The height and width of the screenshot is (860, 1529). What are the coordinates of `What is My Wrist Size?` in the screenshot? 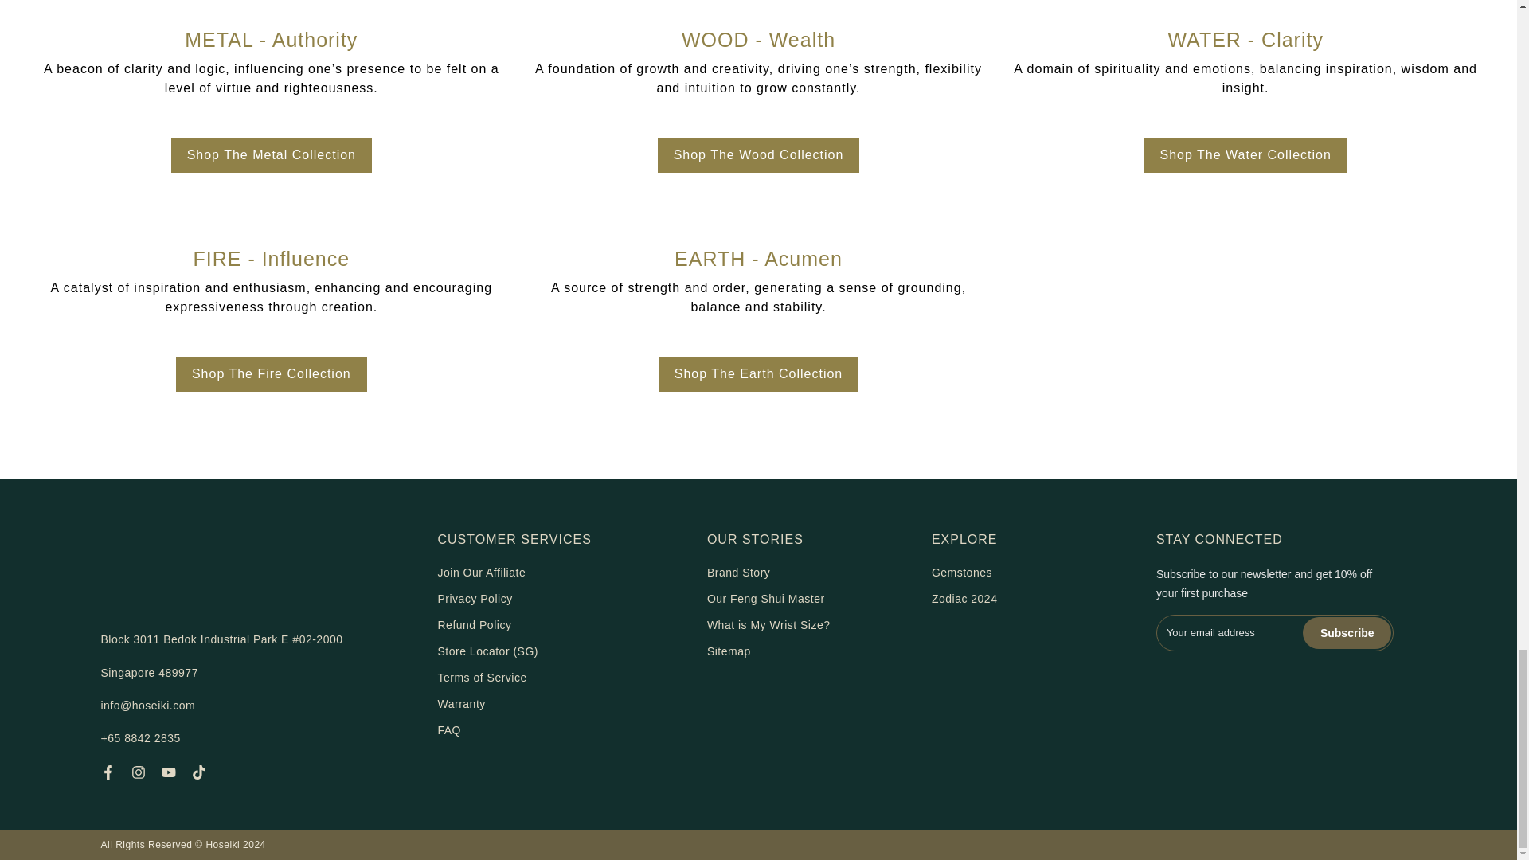 It's located at (768, 624).